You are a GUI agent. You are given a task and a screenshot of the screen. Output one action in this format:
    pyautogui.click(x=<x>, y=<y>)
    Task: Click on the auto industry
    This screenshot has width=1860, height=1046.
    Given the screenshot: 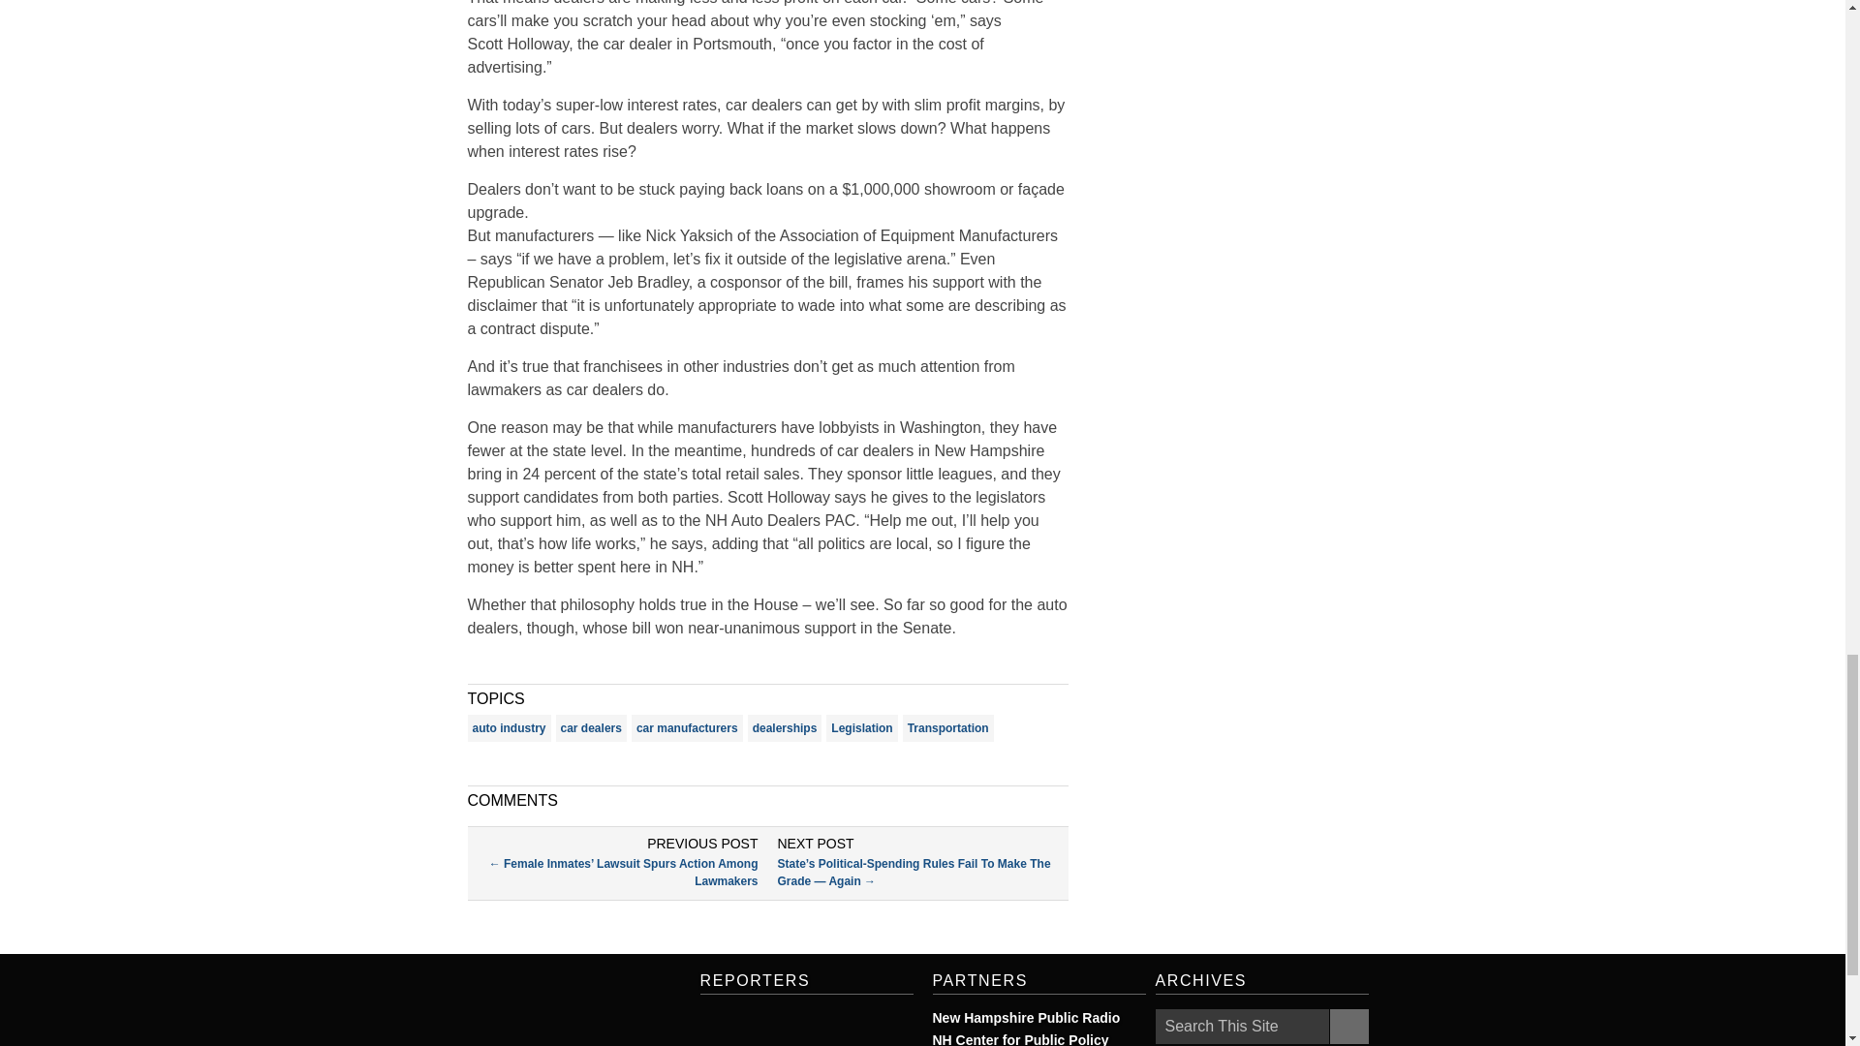 What is the action you would take?
    pyautogui.click(x=508, y=727)
    